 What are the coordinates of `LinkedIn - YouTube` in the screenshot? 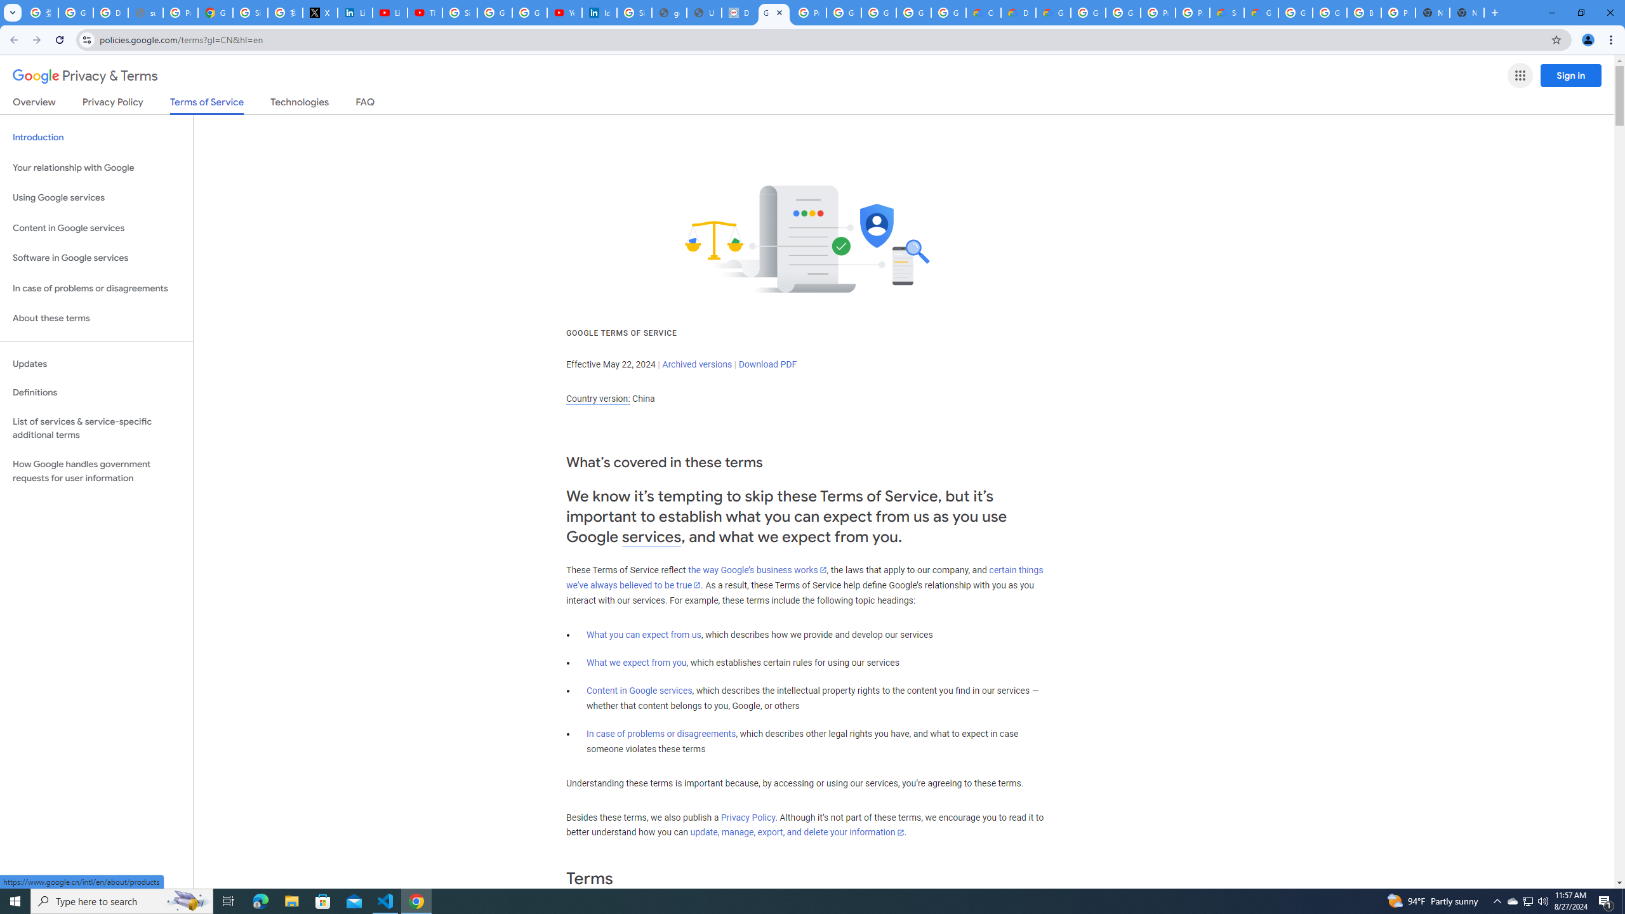 It's located at (390, 13).